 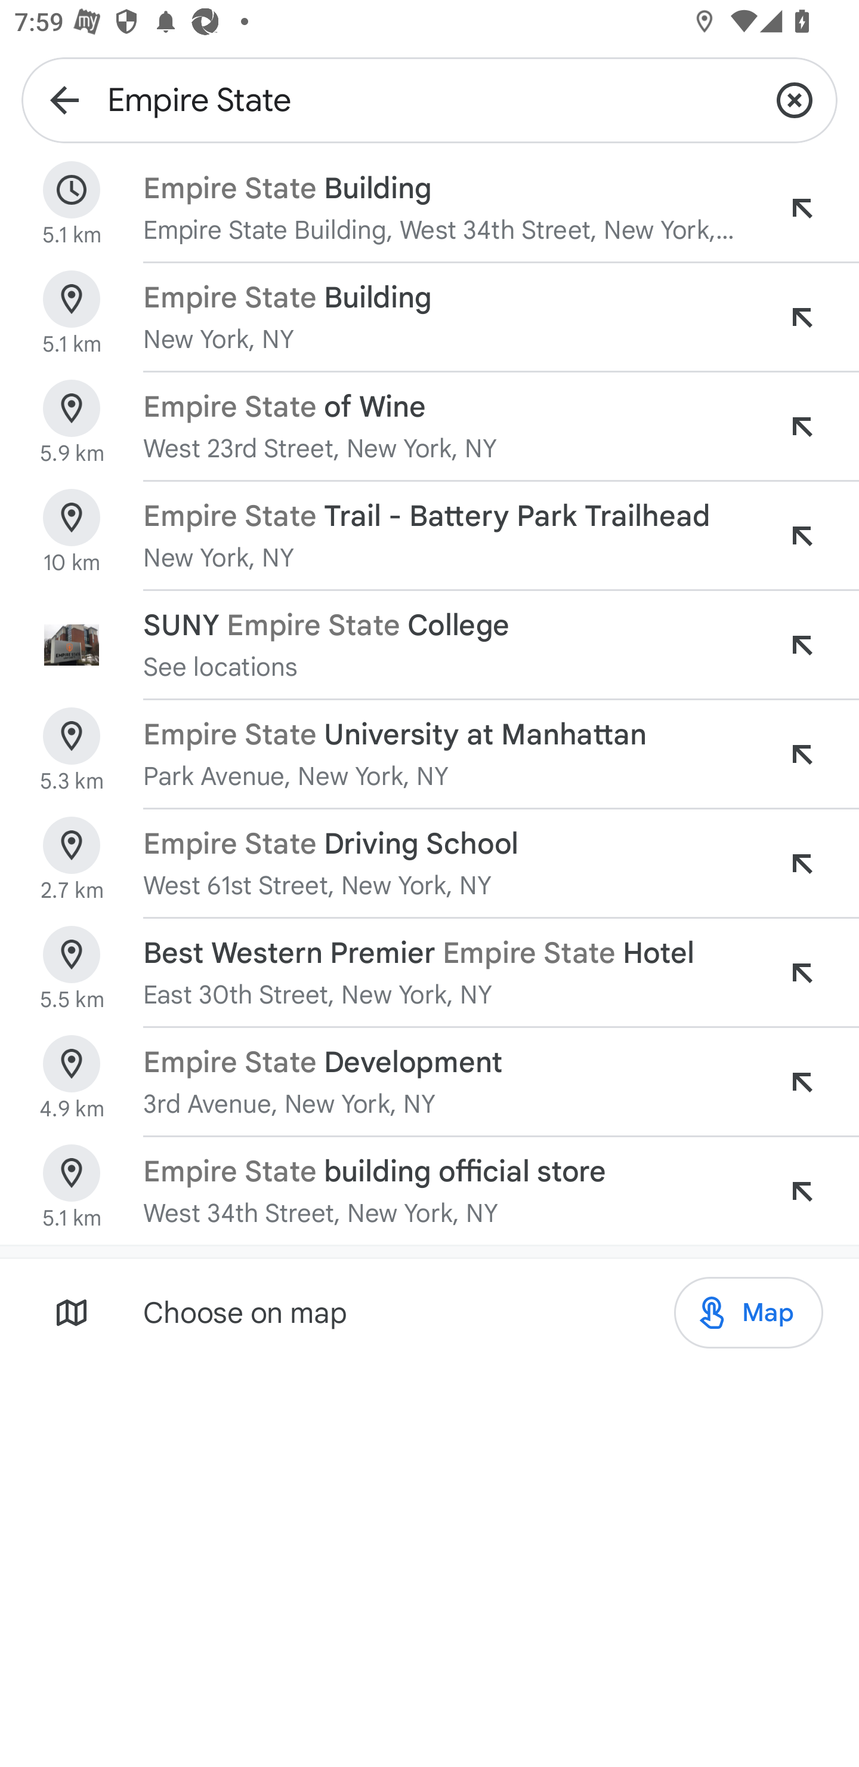 I want to click on Choose on map Map Map Map, so click(x=429, y=1312).